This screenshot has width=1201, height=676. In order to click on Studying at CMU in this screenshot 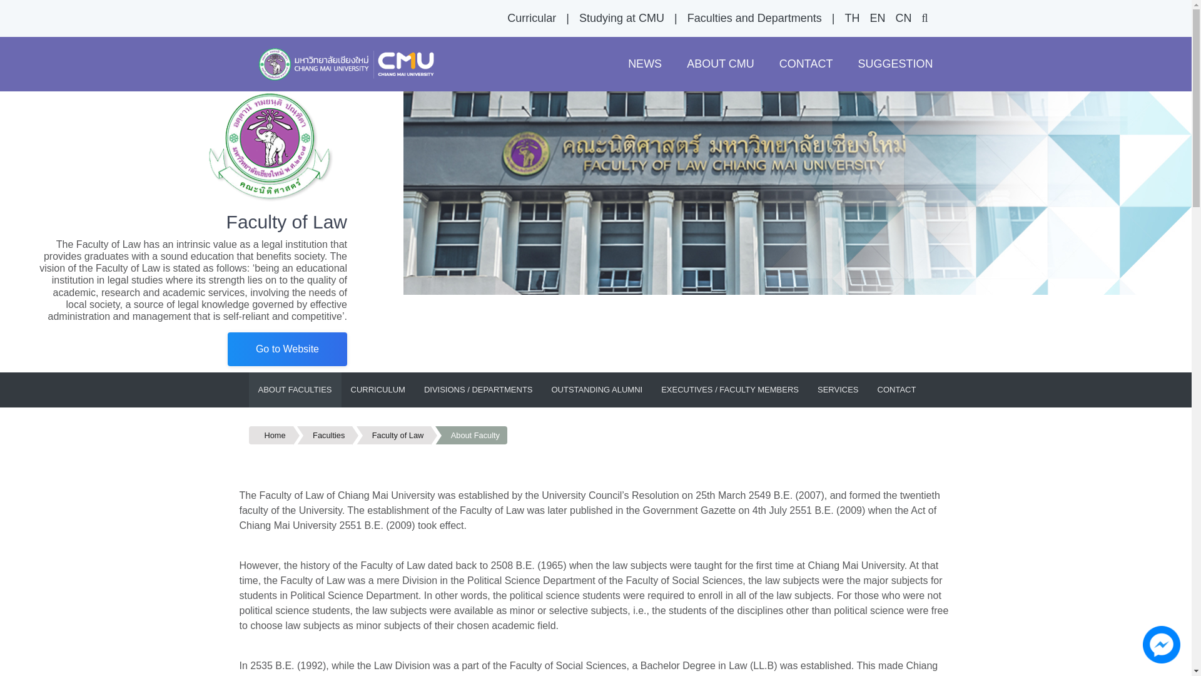, I will do `click(621, 18)`.